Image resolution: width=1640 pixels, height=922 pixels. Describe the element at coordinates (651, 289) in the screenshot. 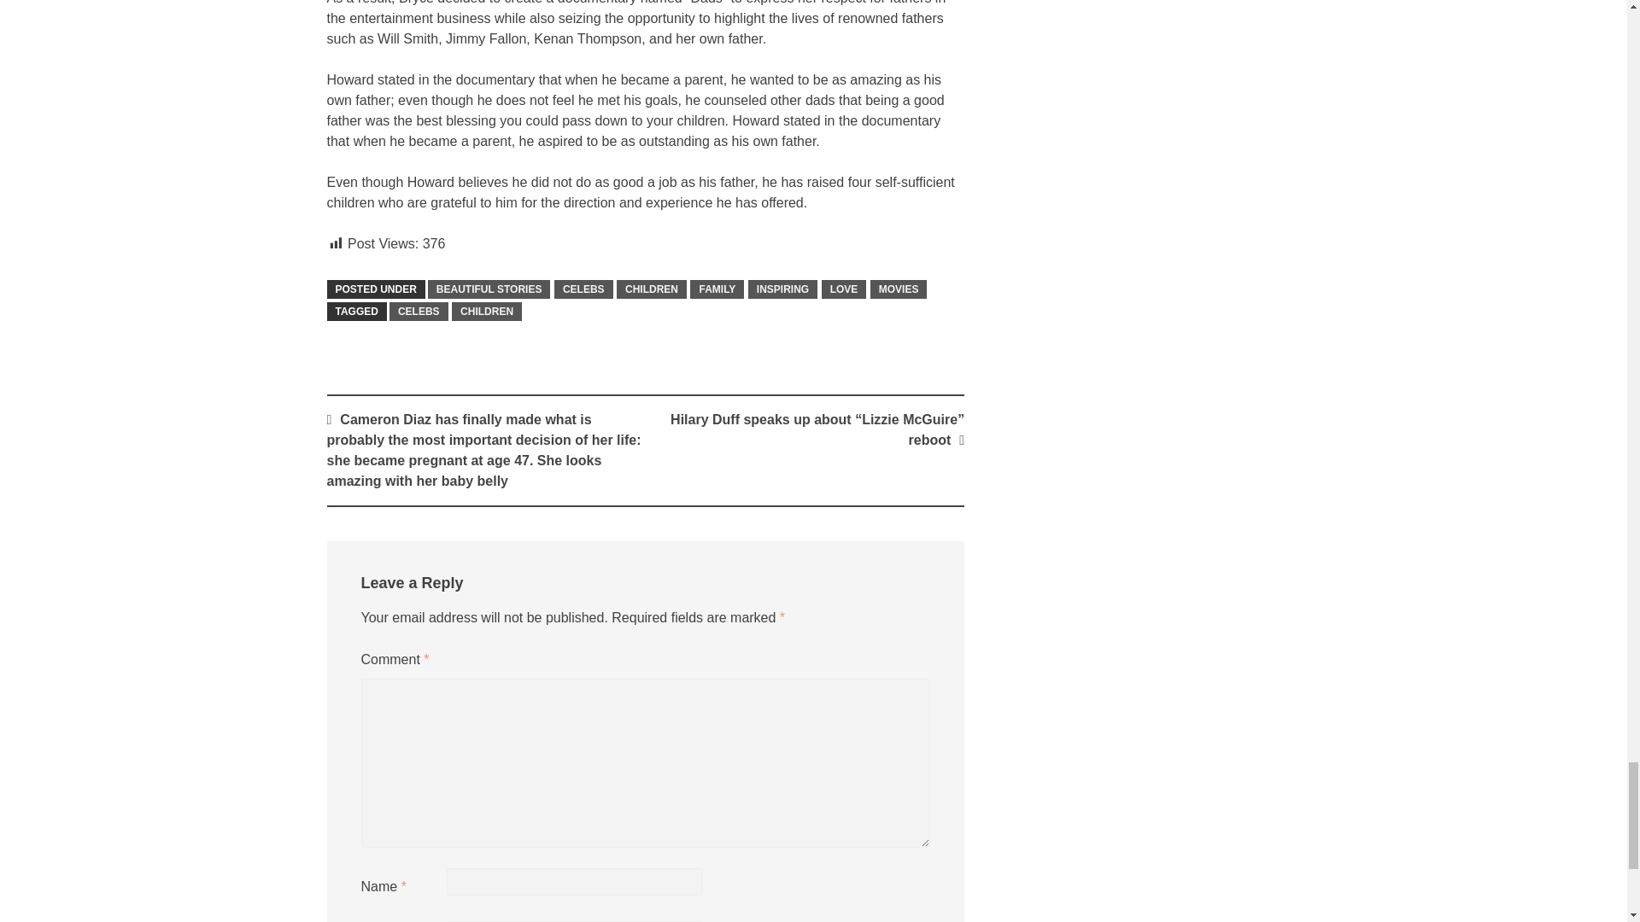

I see `CHILDREN` at that location.